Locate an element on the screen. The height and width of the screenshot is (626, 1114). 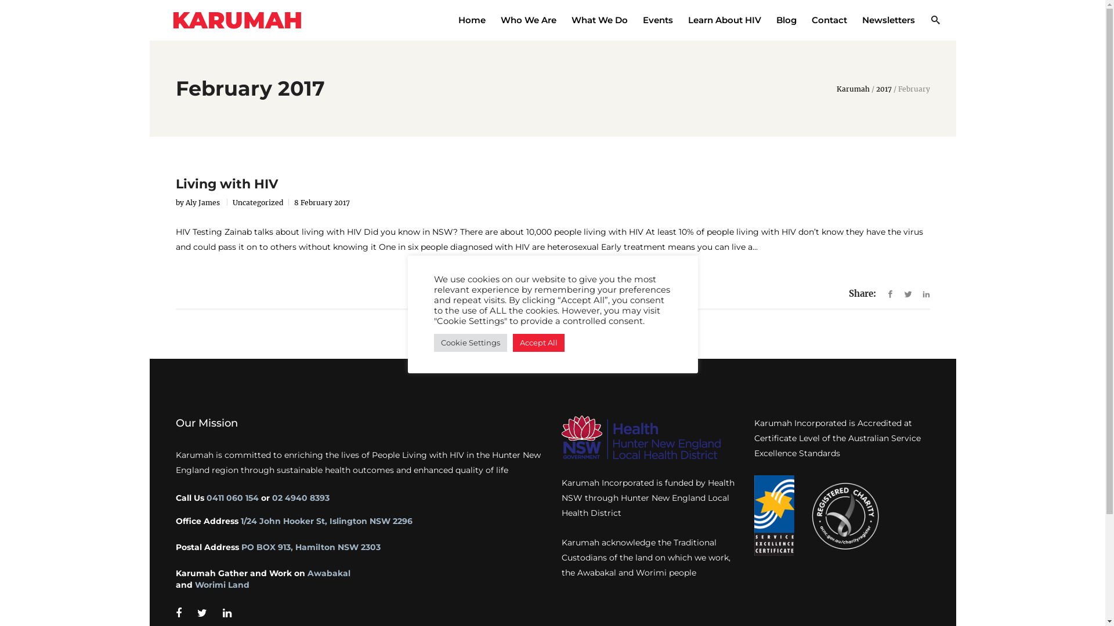
Who We Are is located at coordinates (529, 20).